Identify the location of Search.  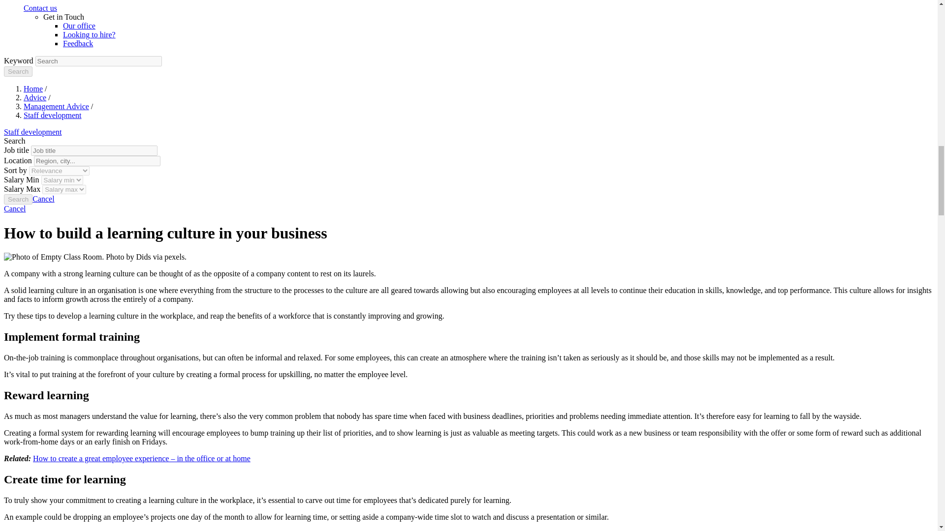
(18, 199).